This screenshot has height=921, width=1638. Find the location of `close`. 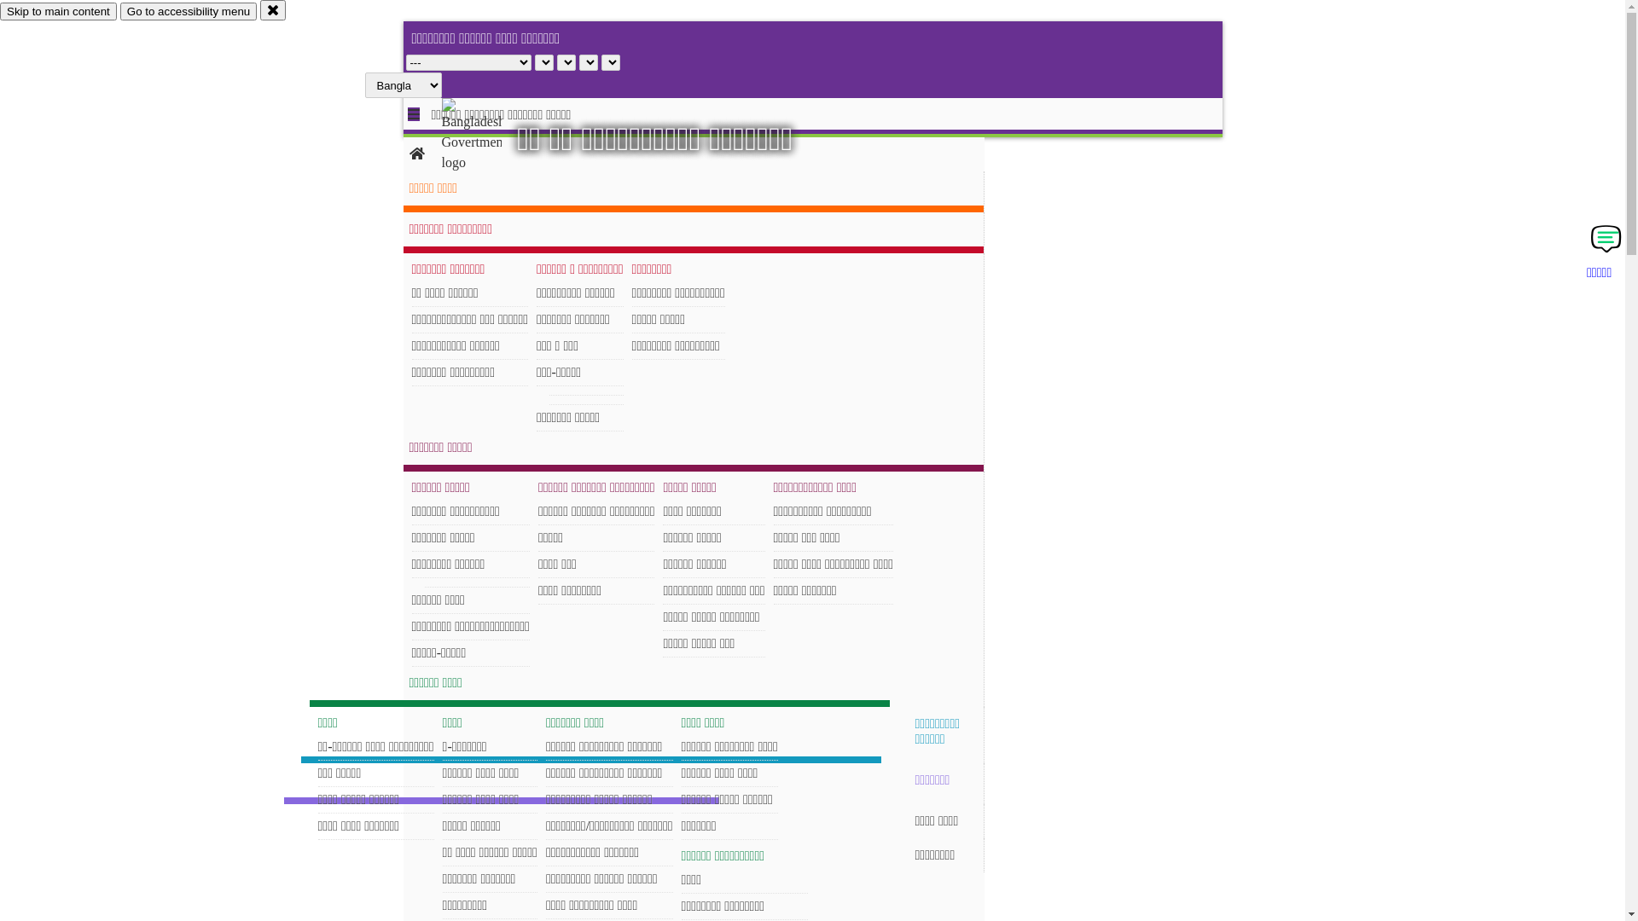

close is located at coordinates (273, 10).